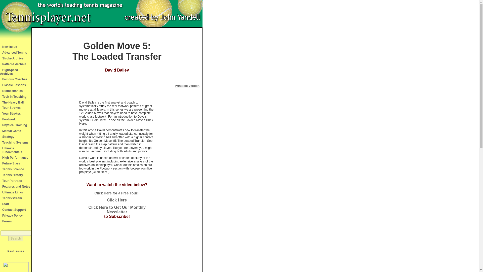 This screenshot has height=272, width=483. Describe the element at coordinates (12, 198) in the screenshot. I see `TennisStream` at that location.